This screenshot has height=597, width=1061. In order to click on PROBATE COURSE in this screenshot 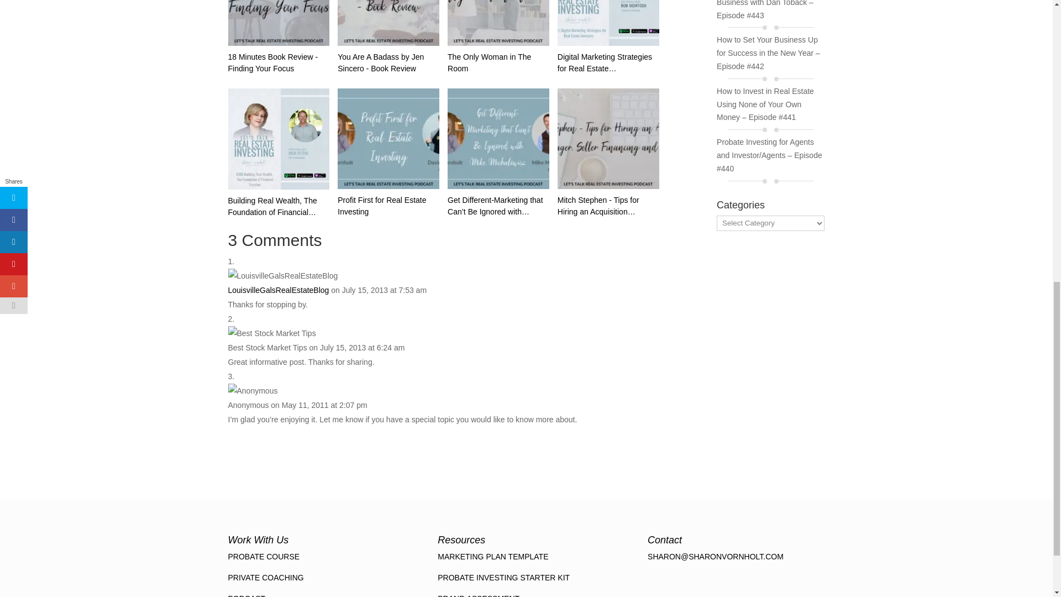, I will do `click(263, 557)`.